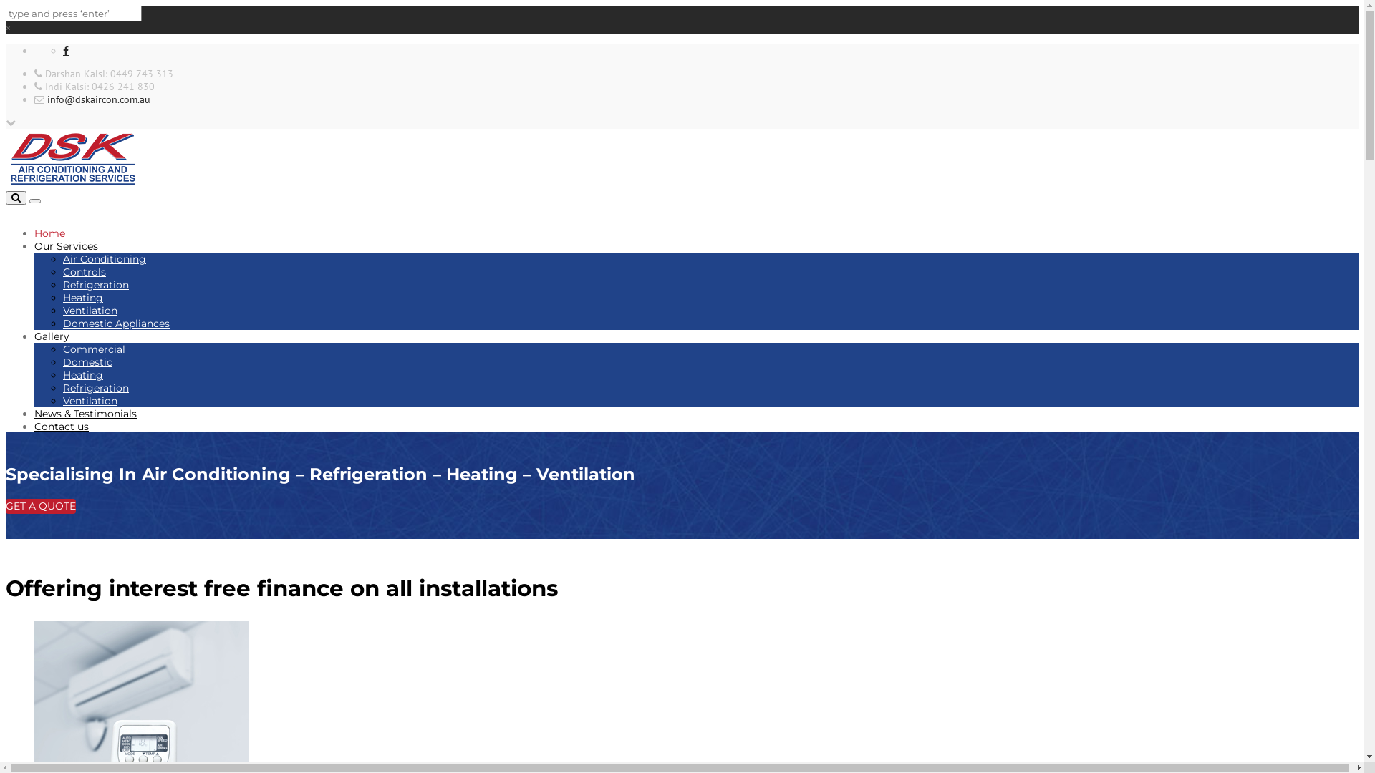  Describe the element at coordinates (83, 375) in the screenshot. I see `Heating` at that location.